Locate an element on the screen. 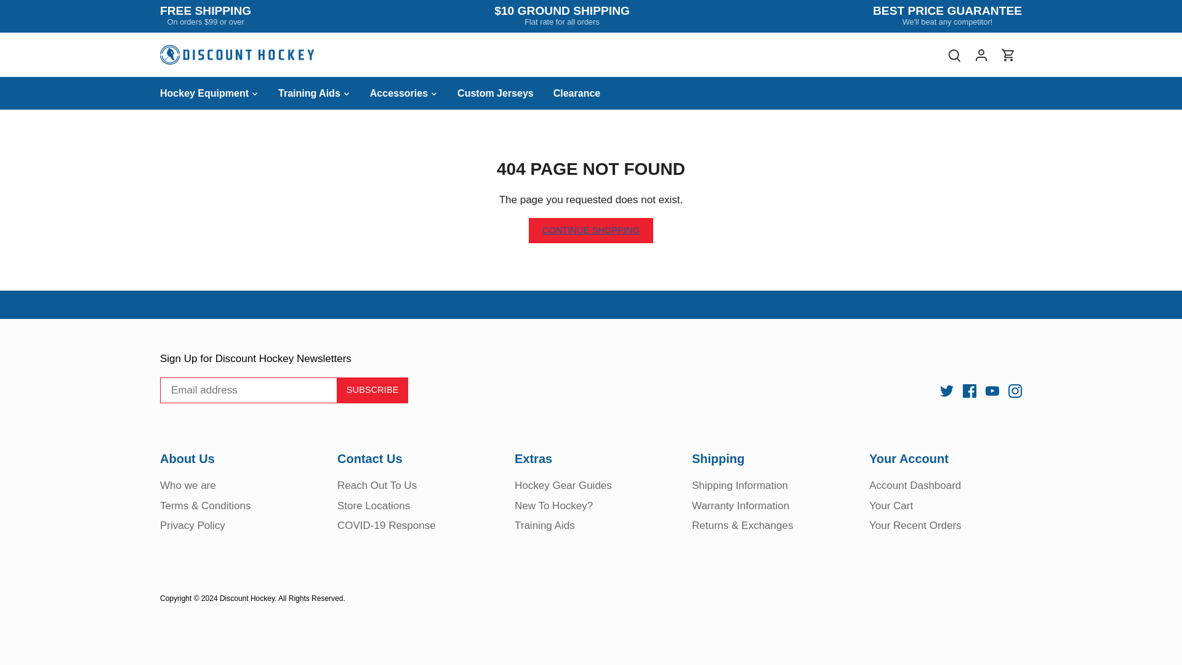 Image resolution: width=1182 pixels, height=665 pixels. Facebook is located at coordinates (969, 390).